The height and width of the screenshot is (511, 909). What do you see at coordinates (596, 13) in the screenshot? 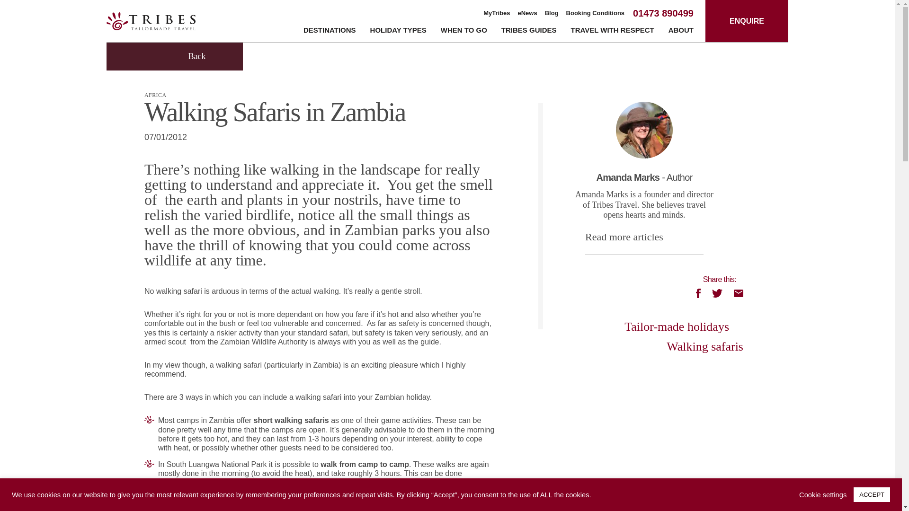
I see `Booking Conditions` at bounding box center [596, 13].